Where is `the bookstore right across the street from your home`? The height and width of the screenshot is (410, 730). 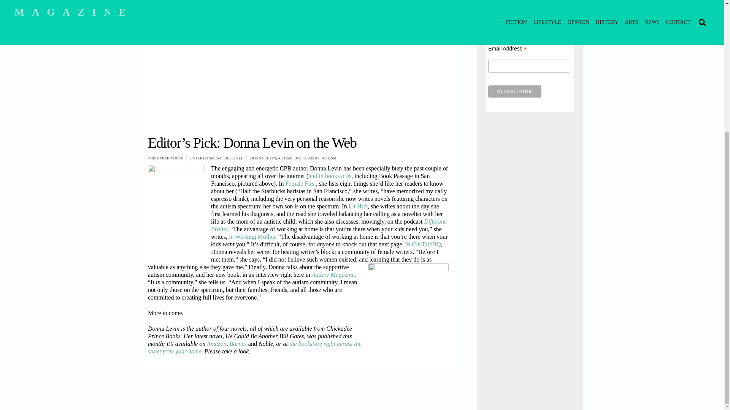
the bookstore right across the street from your home is located at coordinates (255, 348).